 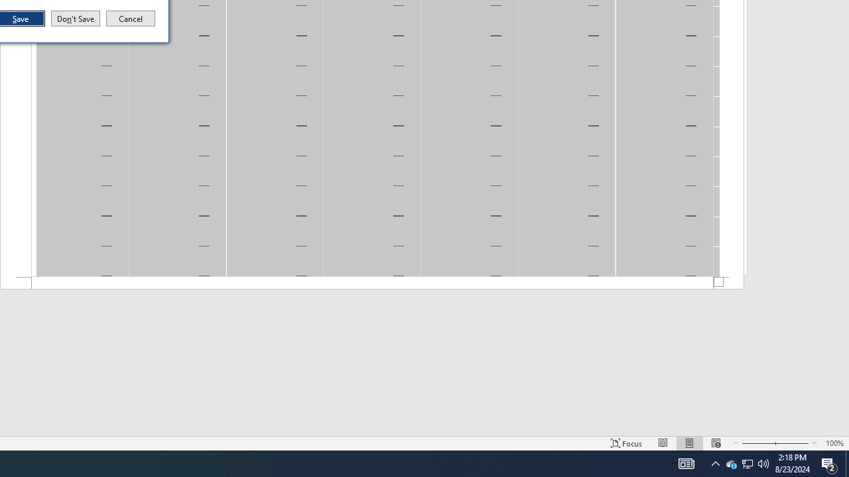 I want to click on AutomationID: 4105, so click(x=690, y=443).